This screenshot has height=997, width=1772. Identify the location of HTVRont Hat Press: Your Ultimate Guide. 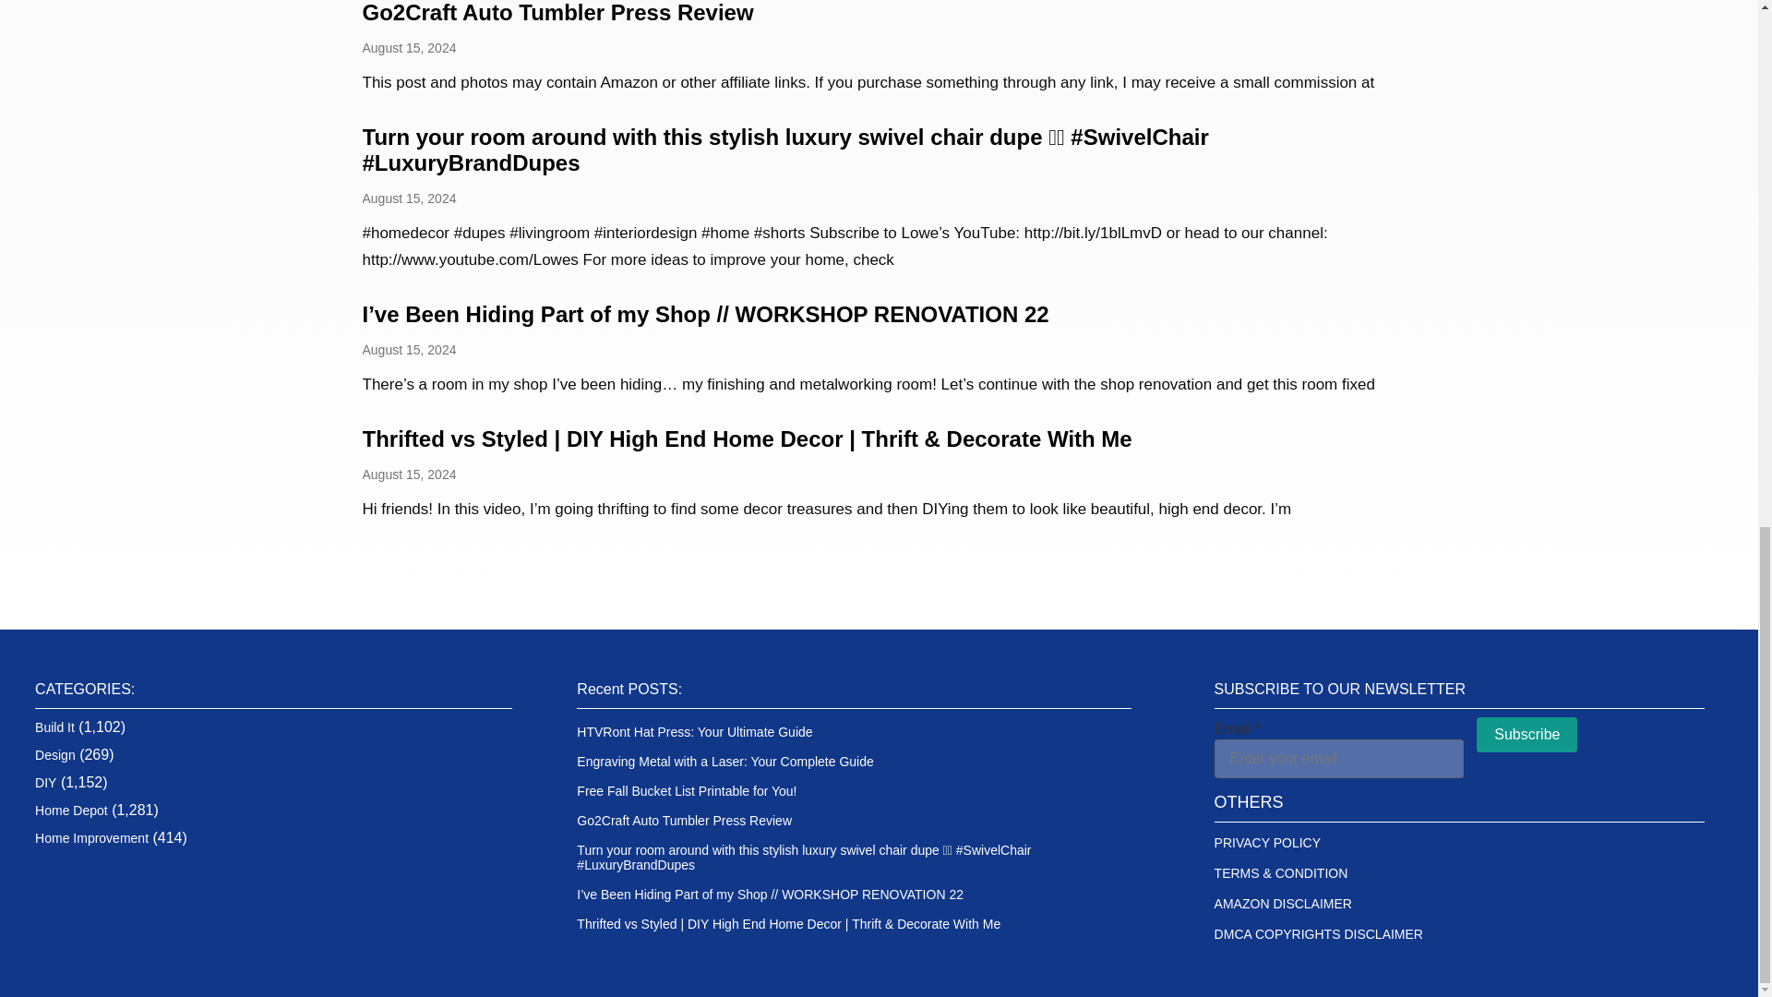
(694, 732).